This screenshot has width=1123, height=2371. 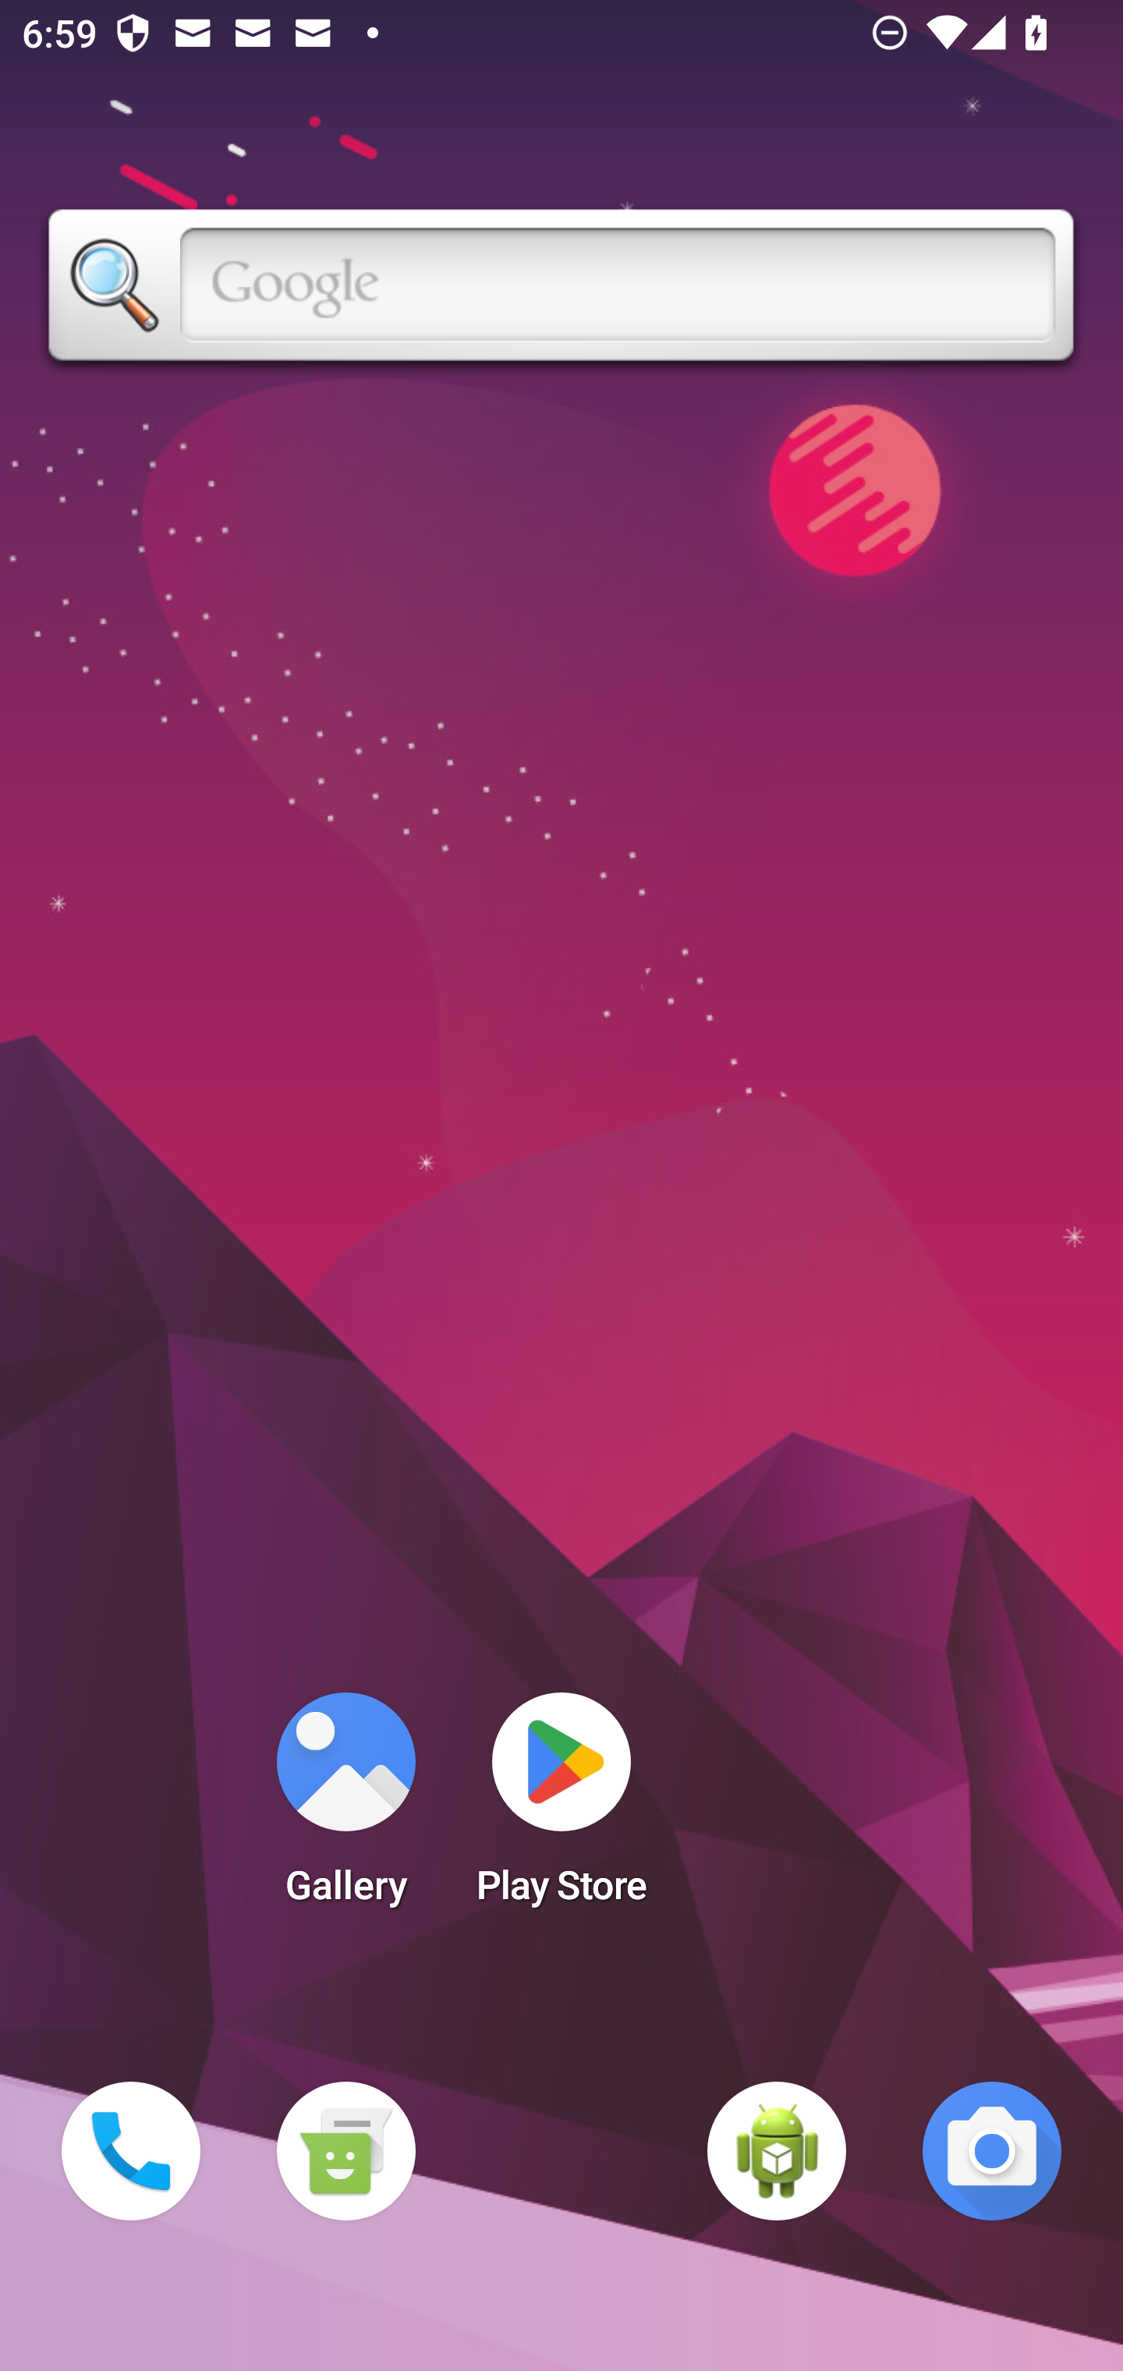 I want to click on WebView Browser Tester, so click(x=777, y=2151).